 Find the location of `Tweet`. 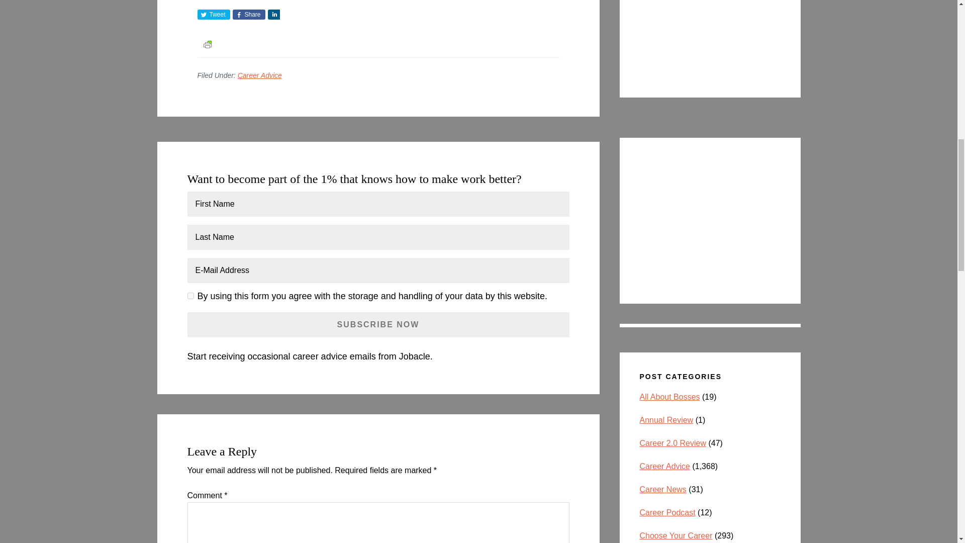

Tweet is located at coordinates (213, 14).